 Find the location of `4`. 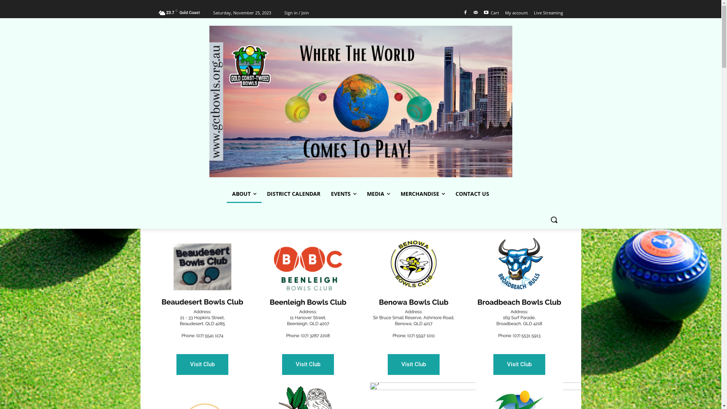

4 is located at coordinates (520, 290).